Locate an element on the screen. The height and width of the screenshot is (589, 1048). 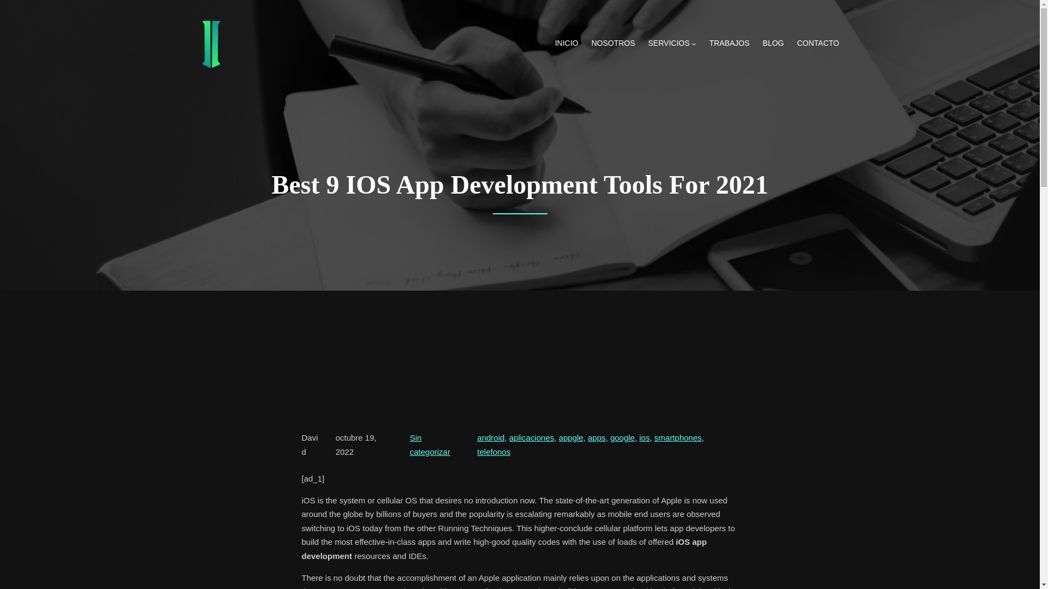
ios is located at coordinates (644, 437).